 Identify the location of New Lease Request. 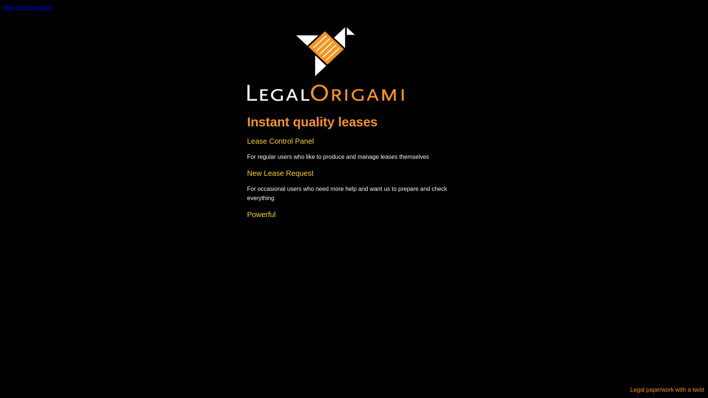
(280, 173).